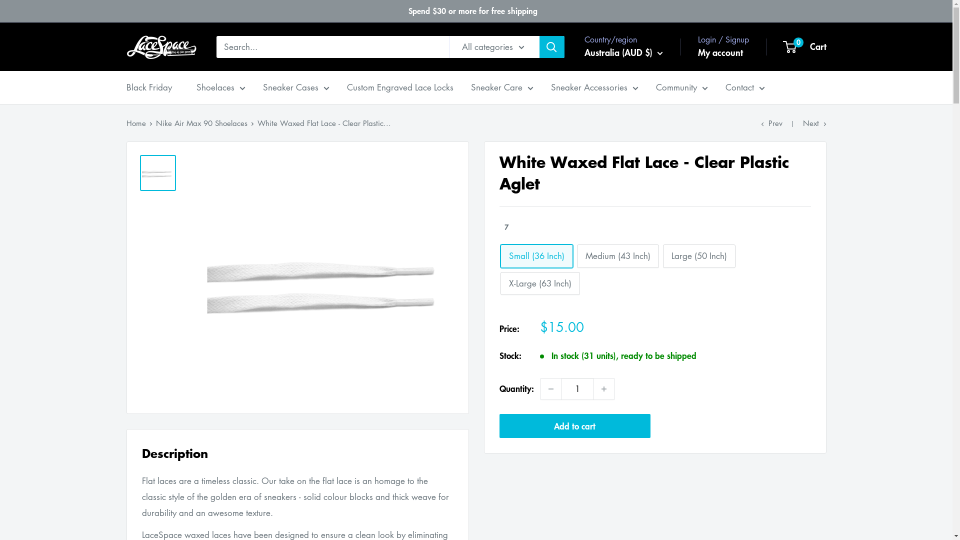 This screenshot has height=540, width=960. Describe the element at coordinates (574, 360) in the screenshot. I see `BD` at that location.